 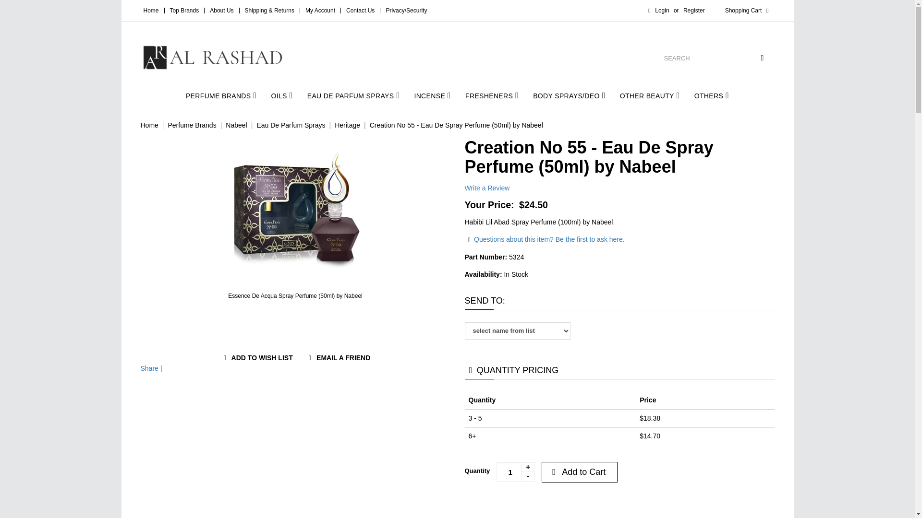 I want to click on PERFUME BRANDS, so click(x=221, y=95).